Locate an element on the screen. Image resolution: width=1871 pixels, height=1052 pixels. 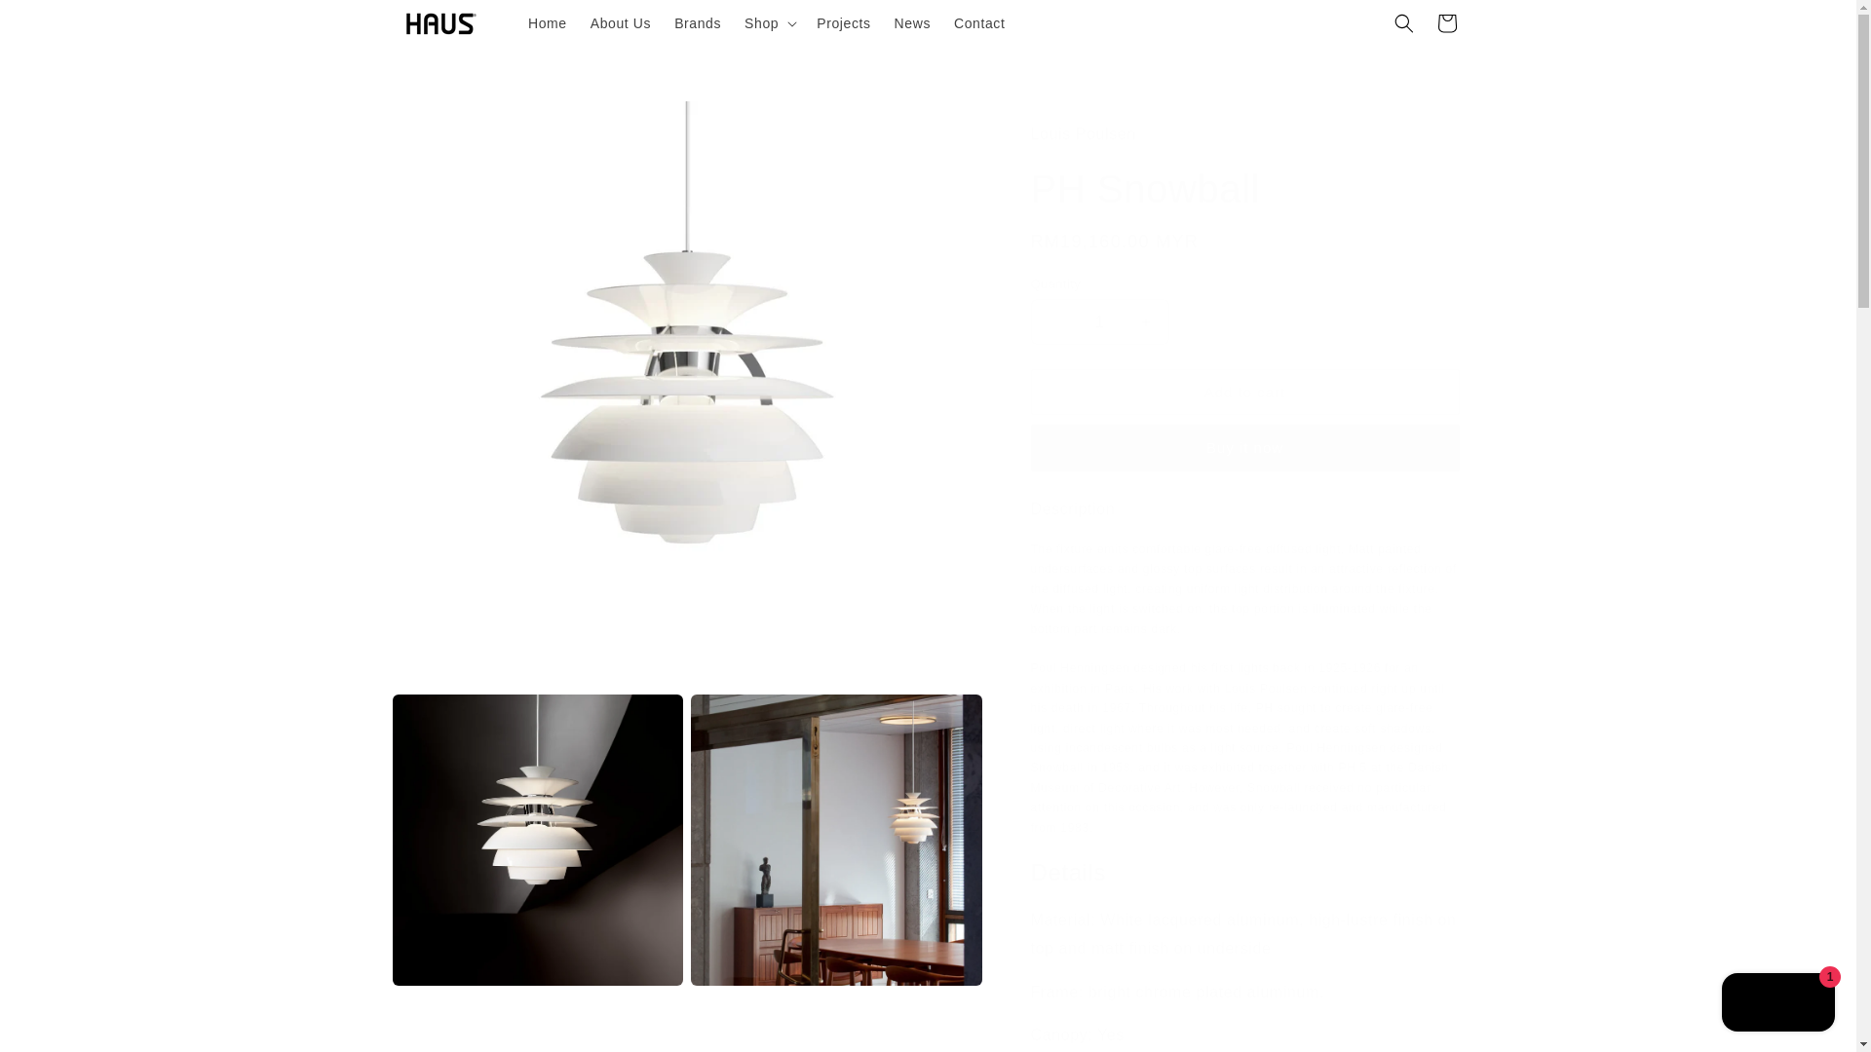
About Us is located at coordinates (620, 23).